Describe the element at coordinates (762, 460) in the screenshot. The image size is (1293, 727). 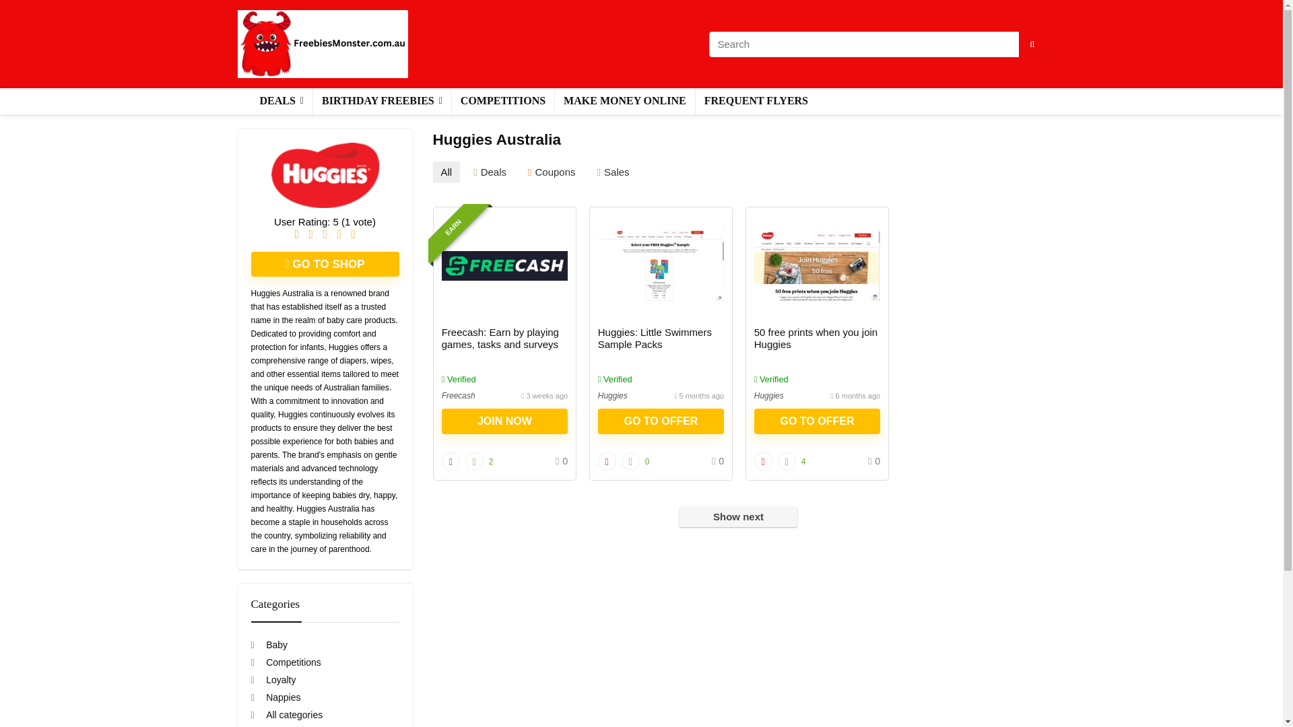
I see `Vote down` at that location.